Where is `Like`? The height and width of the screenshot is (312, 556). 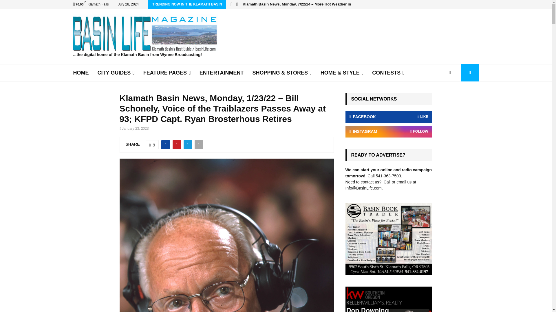
Like is located at coordinates (152, 144).